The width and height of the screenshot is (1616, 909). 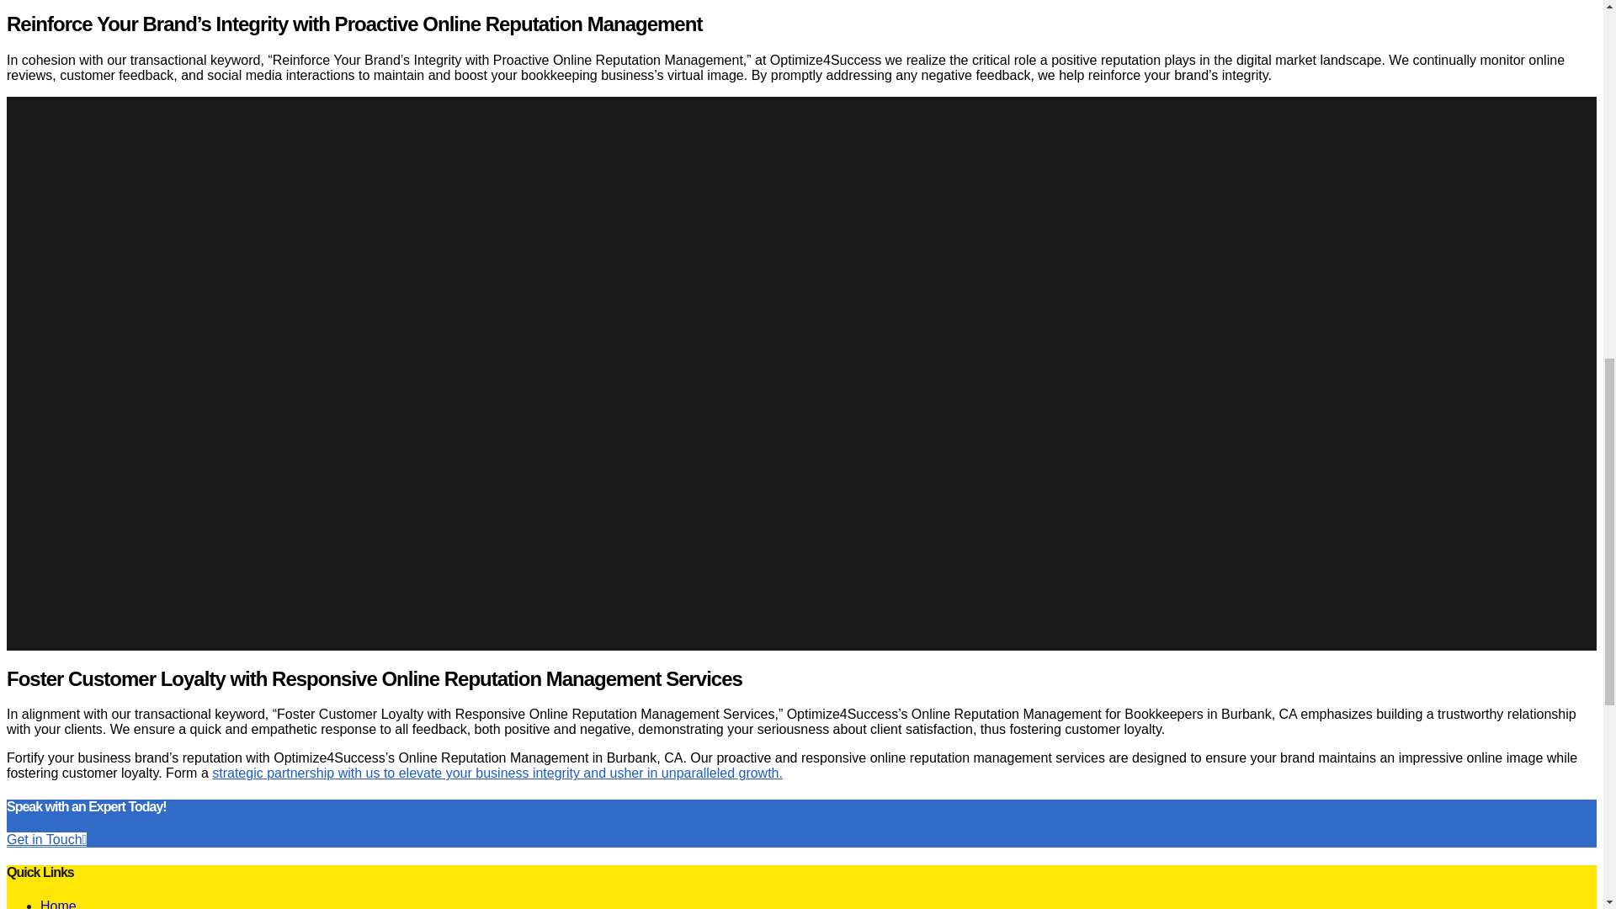 I want to click on Get in Touch, so click(x=46, y=839).